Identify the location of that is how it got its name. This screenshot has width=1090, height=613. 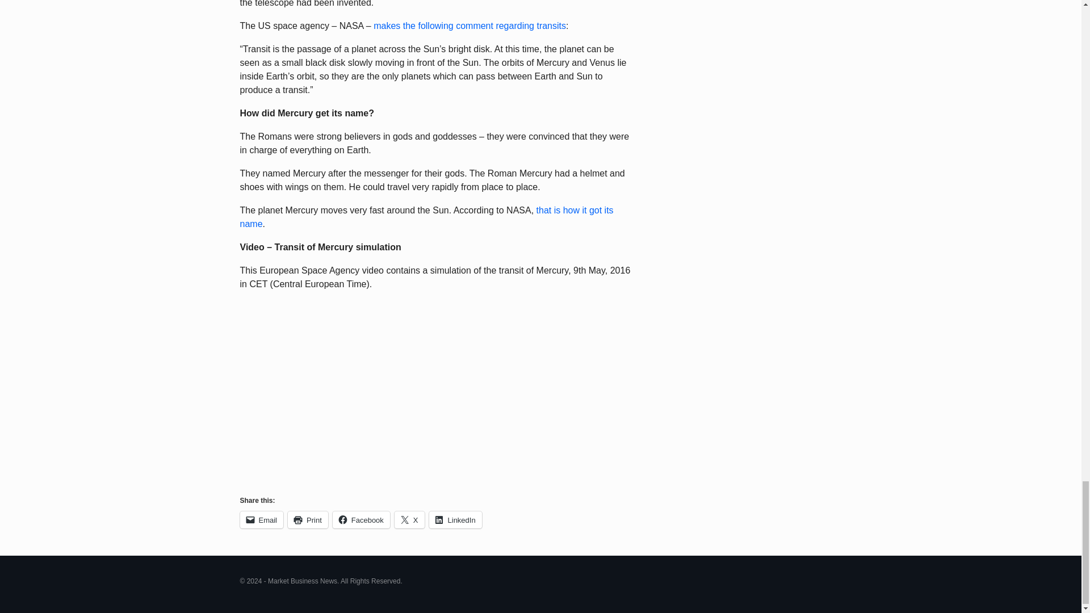
(426, 217).